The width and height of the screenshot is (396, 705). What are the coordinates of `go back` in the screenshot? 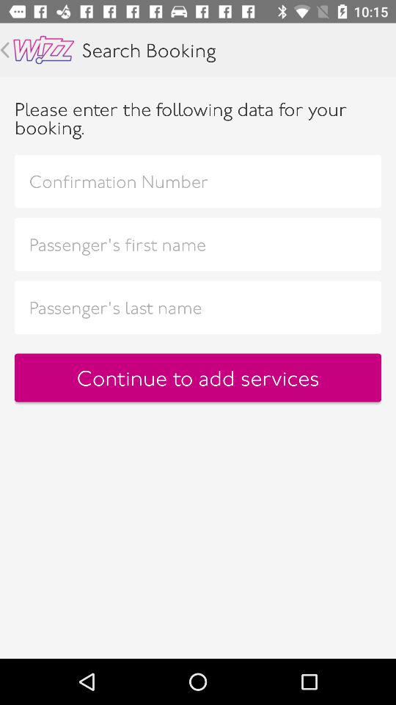 It's located at (4, 50).